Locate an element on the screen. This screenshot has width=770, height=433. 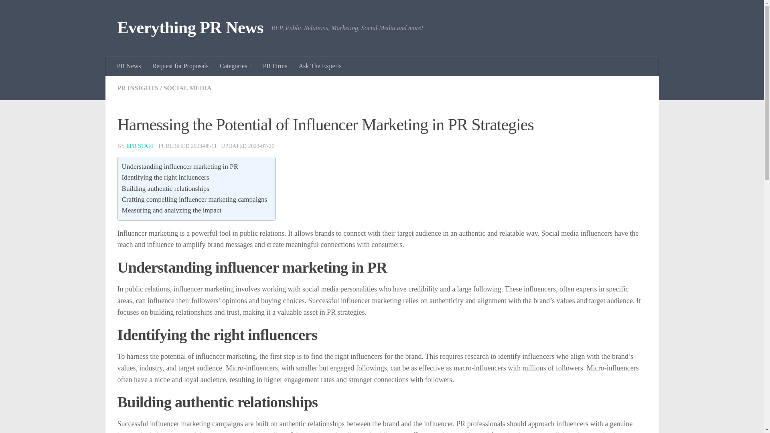
PR News is located at coordinates (129, 66).